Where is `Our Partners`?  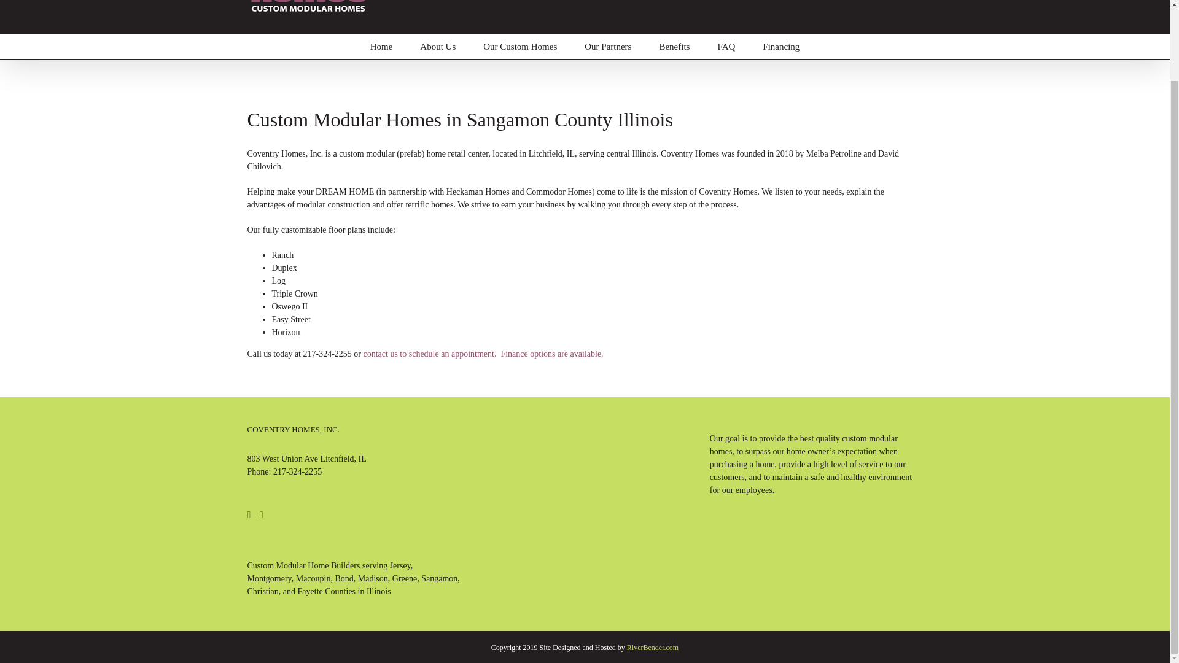
Our Partners is located at coordinates (608, 47).